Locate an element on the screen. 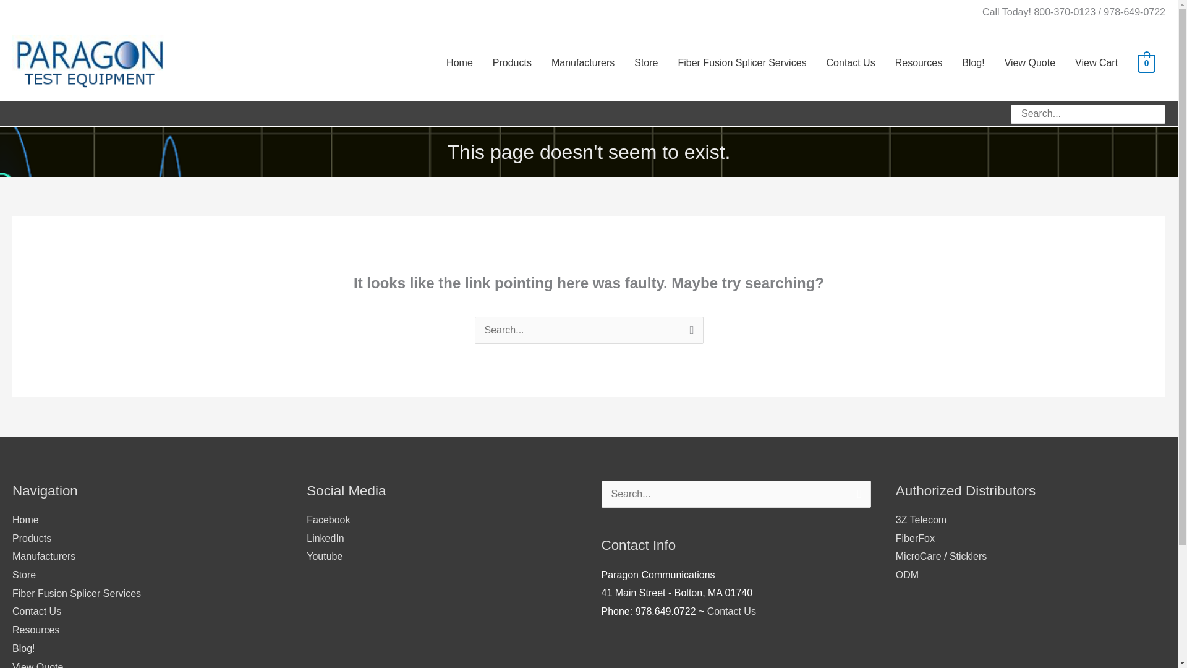 The height and width of the screenshot is (668, 1187). Store is located at coordinates (23, 575).